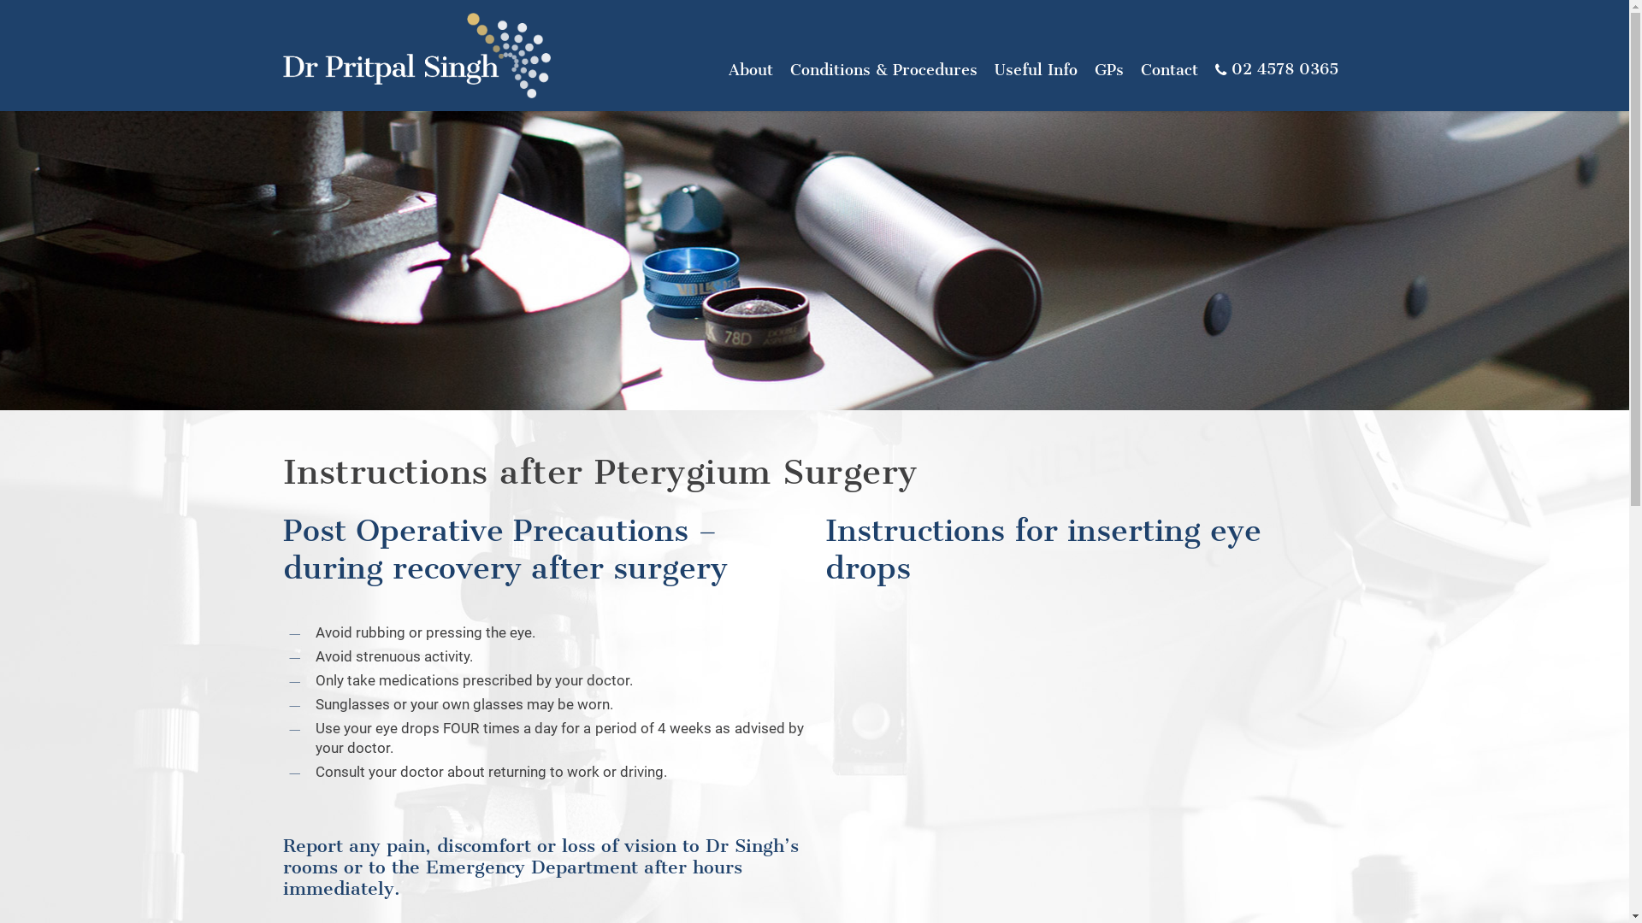 The width and height of the screenshot is (1642, 923). I want to click on Contact, so click(1170, 70).